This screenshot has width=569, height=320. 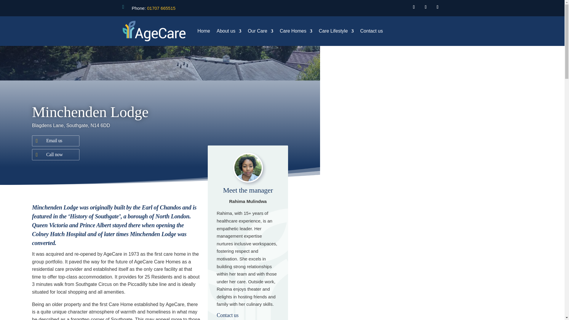 I want to click on Follow on Facebook, so click(x=414, y=7).